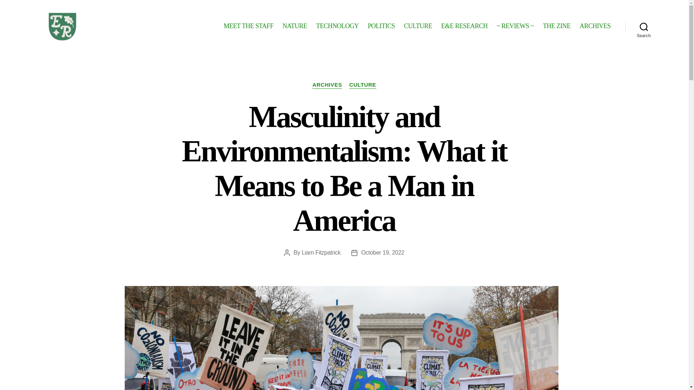 This screenshot has height=390, width=694. Describe the element at coordinates (418, 26) in the screenshot. I see `CULTURE` at that location.